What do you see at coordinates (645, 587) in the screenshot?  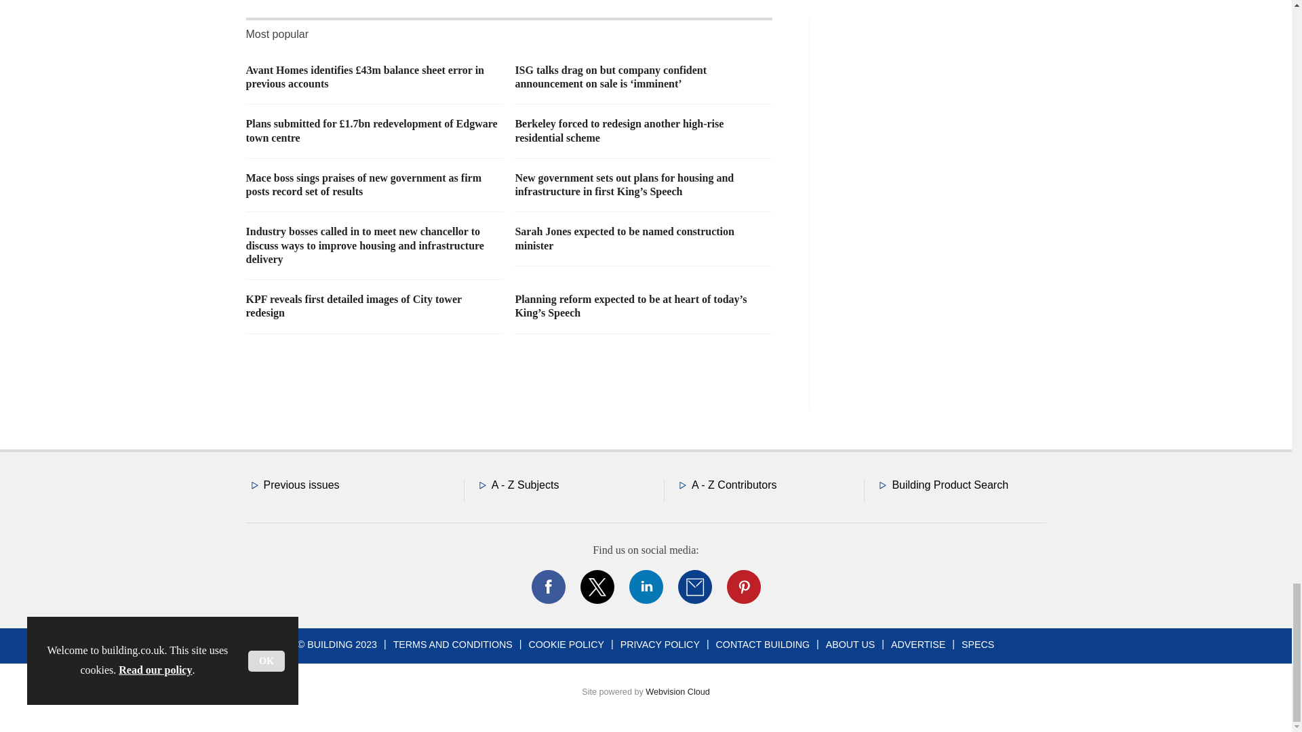 I see `Connect with us on Linked in` at bounding box center [645, 587].